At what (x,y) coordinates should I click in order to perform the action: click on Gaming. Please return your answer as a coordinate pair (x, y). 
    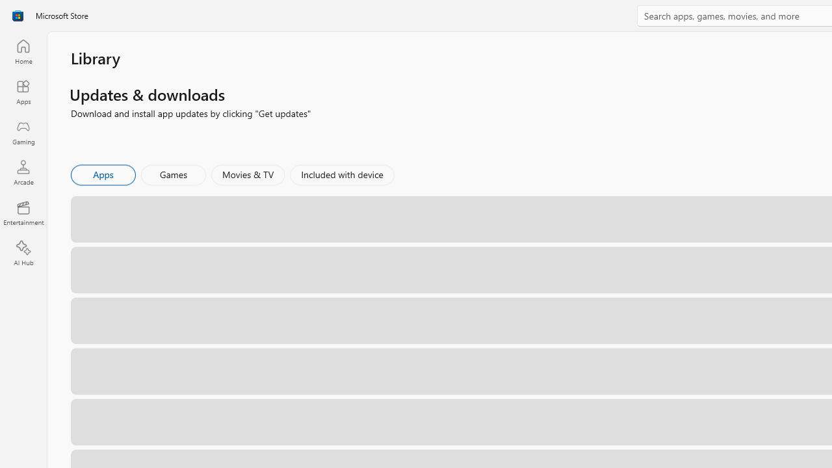
    Looking at the image, I should click on (23, 132).